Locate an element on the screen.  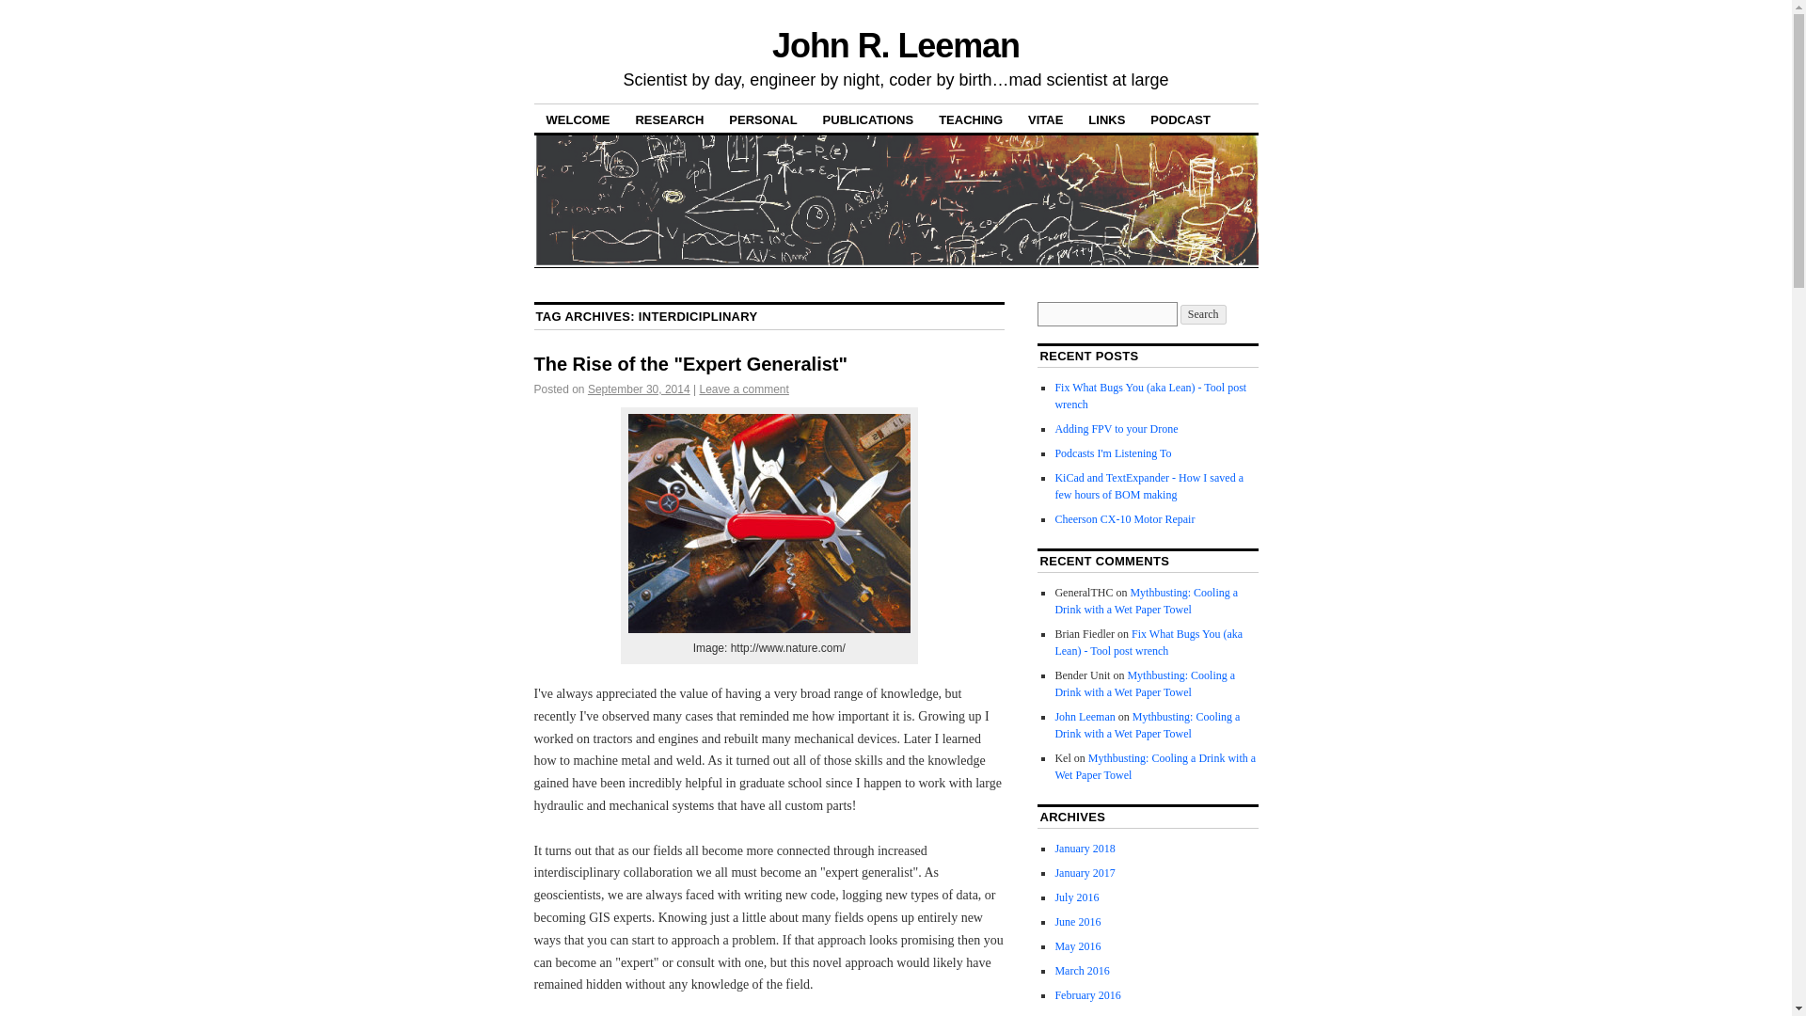
September 30, 2014 is located at coordinates (639, 389).